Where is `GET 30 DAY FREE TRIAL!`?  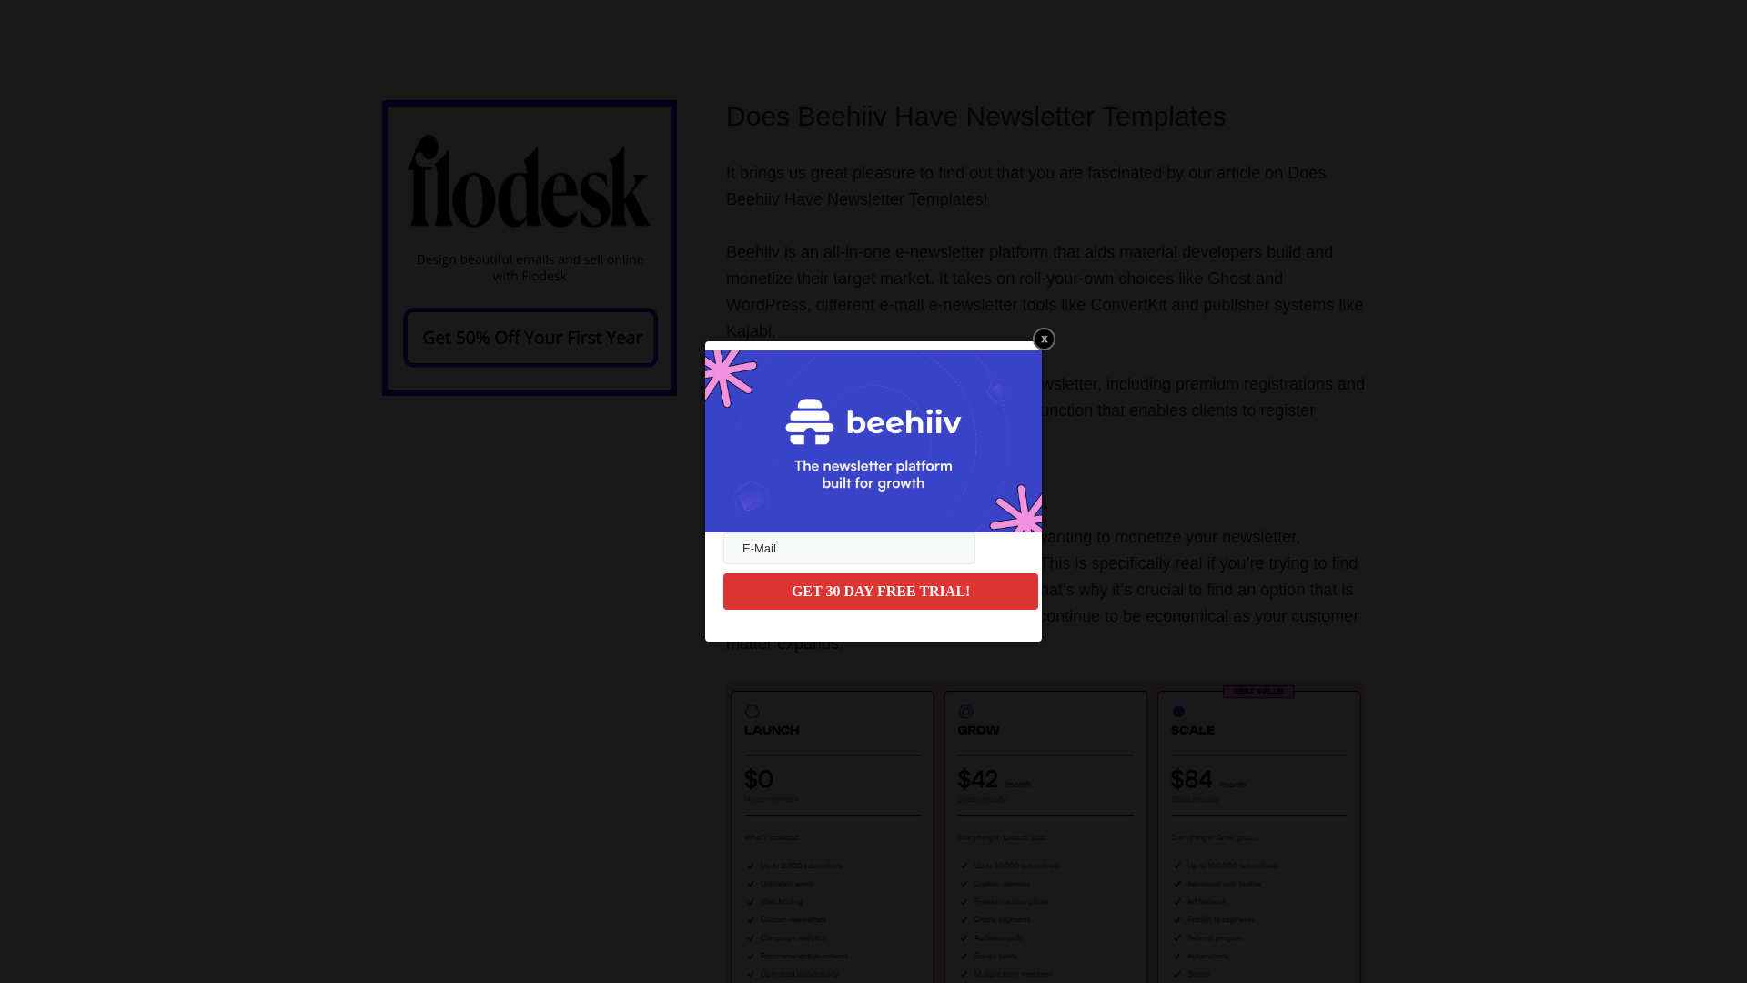
GET 30 DAY FREE TRIAL! is located at coordinates (880, 591).